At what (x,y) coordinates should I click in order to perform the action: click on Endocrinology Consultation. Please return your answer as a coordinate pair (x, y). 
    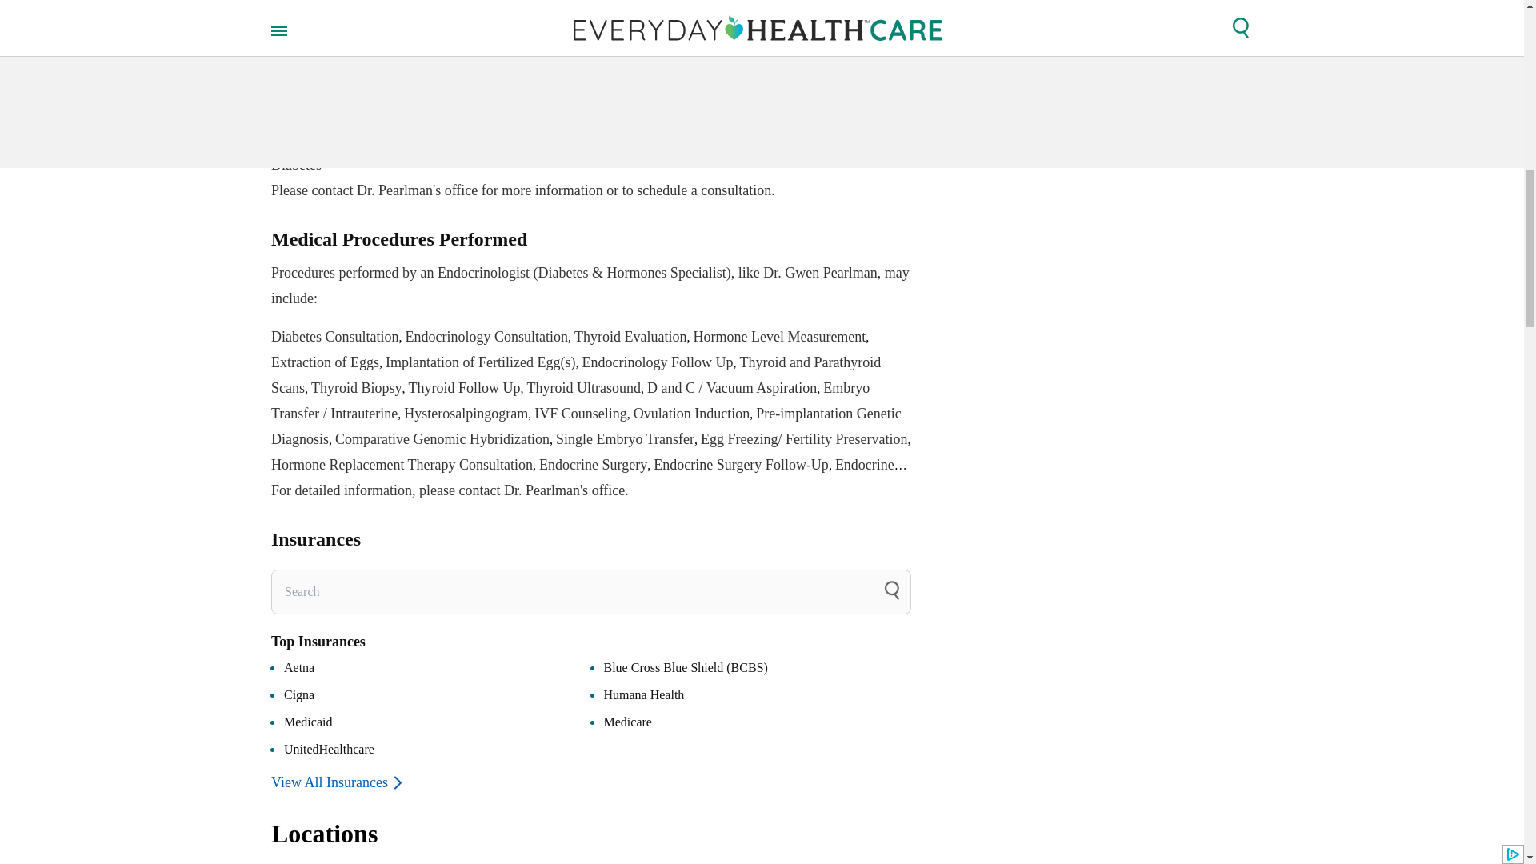
    Looking at the image, I should click on (486, 336).